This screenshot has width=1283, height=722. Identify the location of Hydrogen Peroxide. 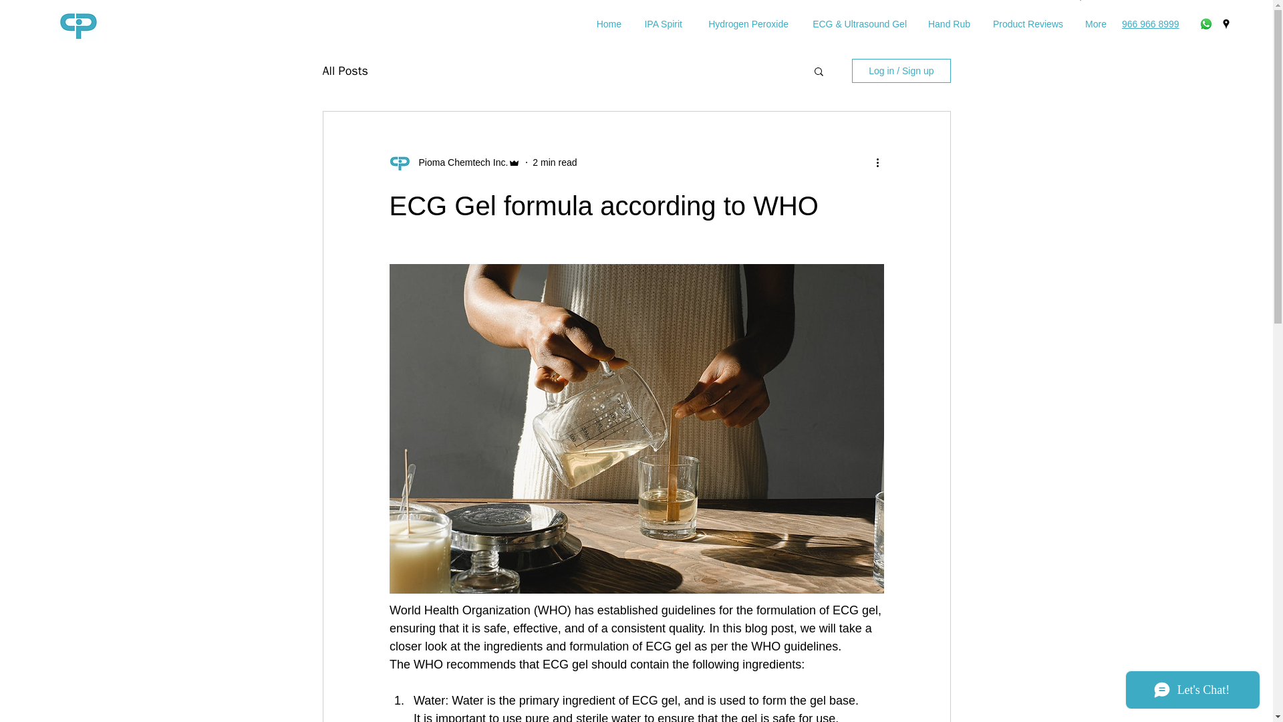
(745, 23).